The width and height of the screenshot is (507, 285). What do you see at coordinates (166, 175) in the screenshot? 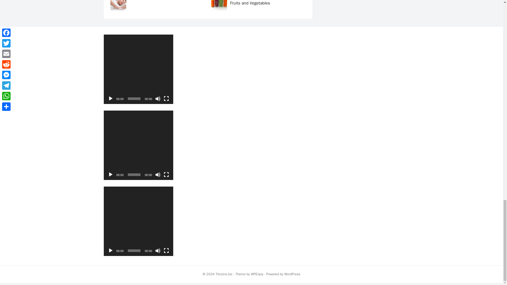
I see `Fullscreen` at bounding box center [166, 175].